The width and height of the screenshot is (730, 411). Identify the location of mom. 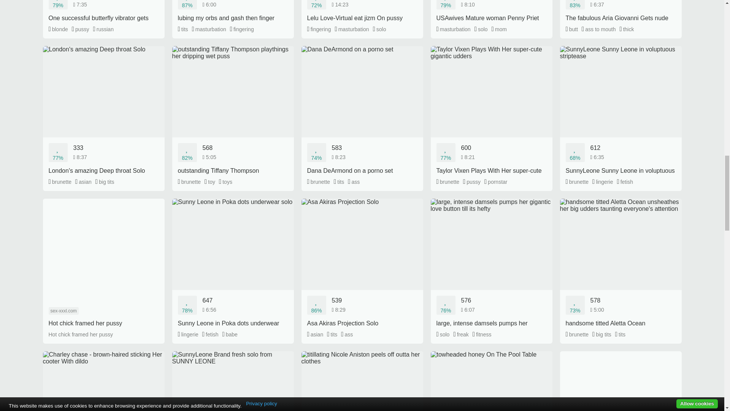
(499, 29).